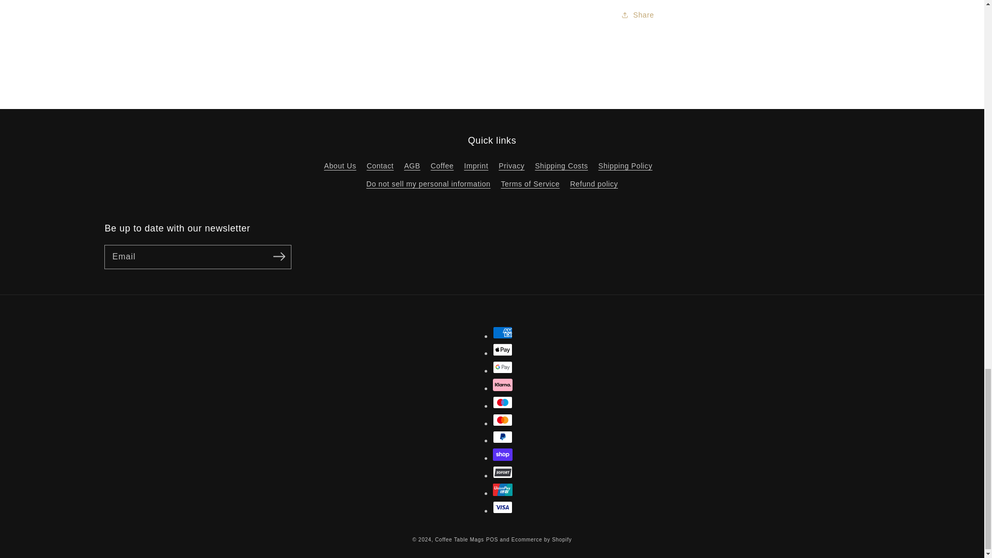 This screenshot has width=992, height=558. I want to click on SOFORT, so click(503, 472).